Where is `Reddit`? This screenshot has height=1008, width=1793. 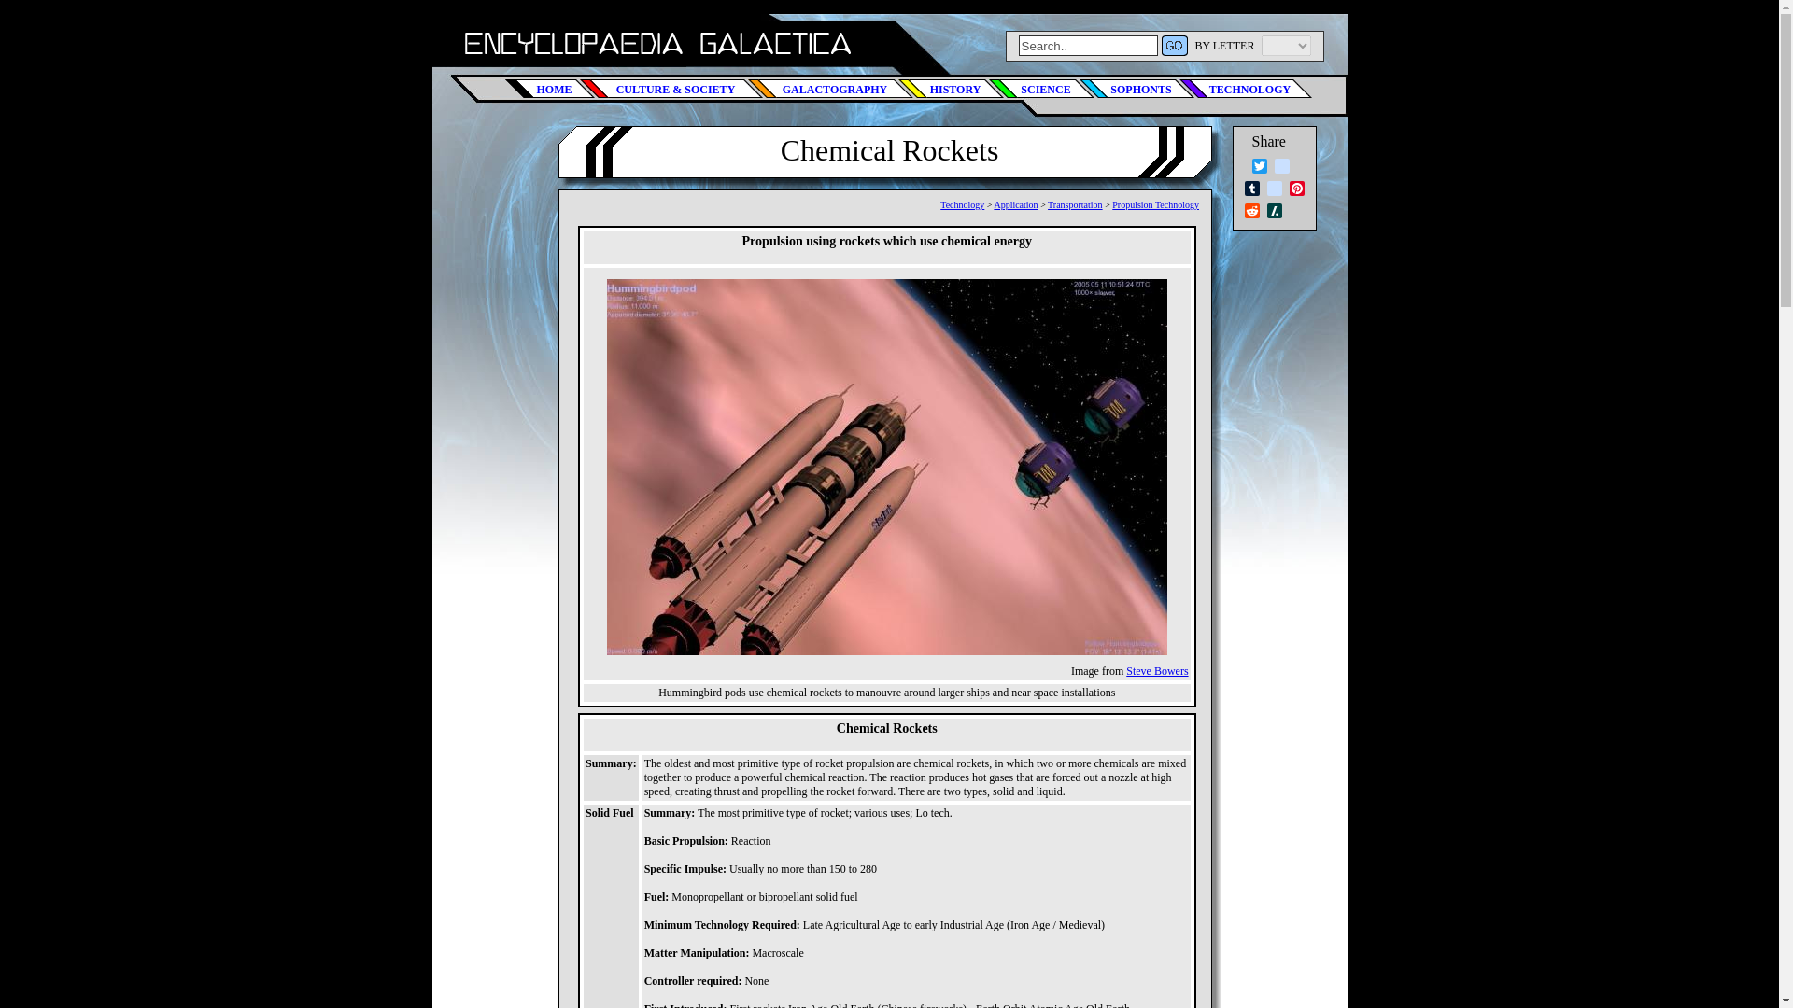 Reddit is located at coordinates (1251, 210).